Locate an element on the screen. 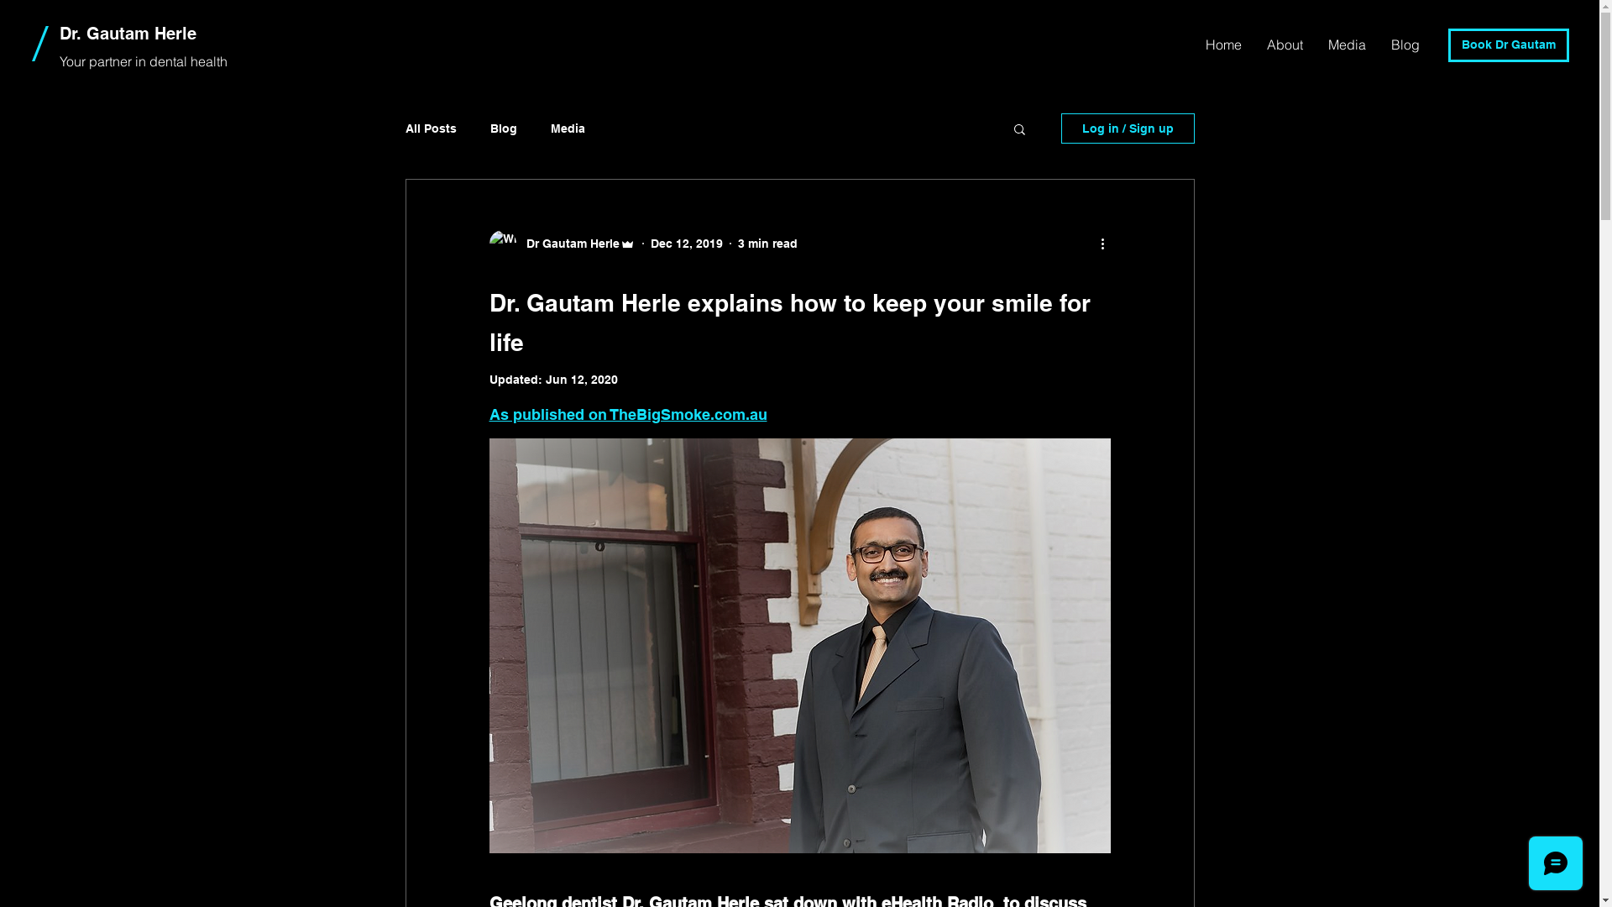 This screenshot has height=907, width=1612. As published on TheBigSmoke.com.au is located at coordinates (628, 415).